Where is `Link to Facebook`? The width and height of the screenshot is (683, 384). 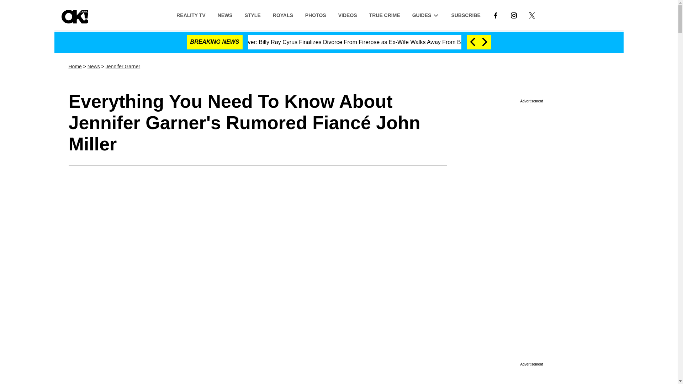
Link to Facebook is located at coordinates (495, 15).